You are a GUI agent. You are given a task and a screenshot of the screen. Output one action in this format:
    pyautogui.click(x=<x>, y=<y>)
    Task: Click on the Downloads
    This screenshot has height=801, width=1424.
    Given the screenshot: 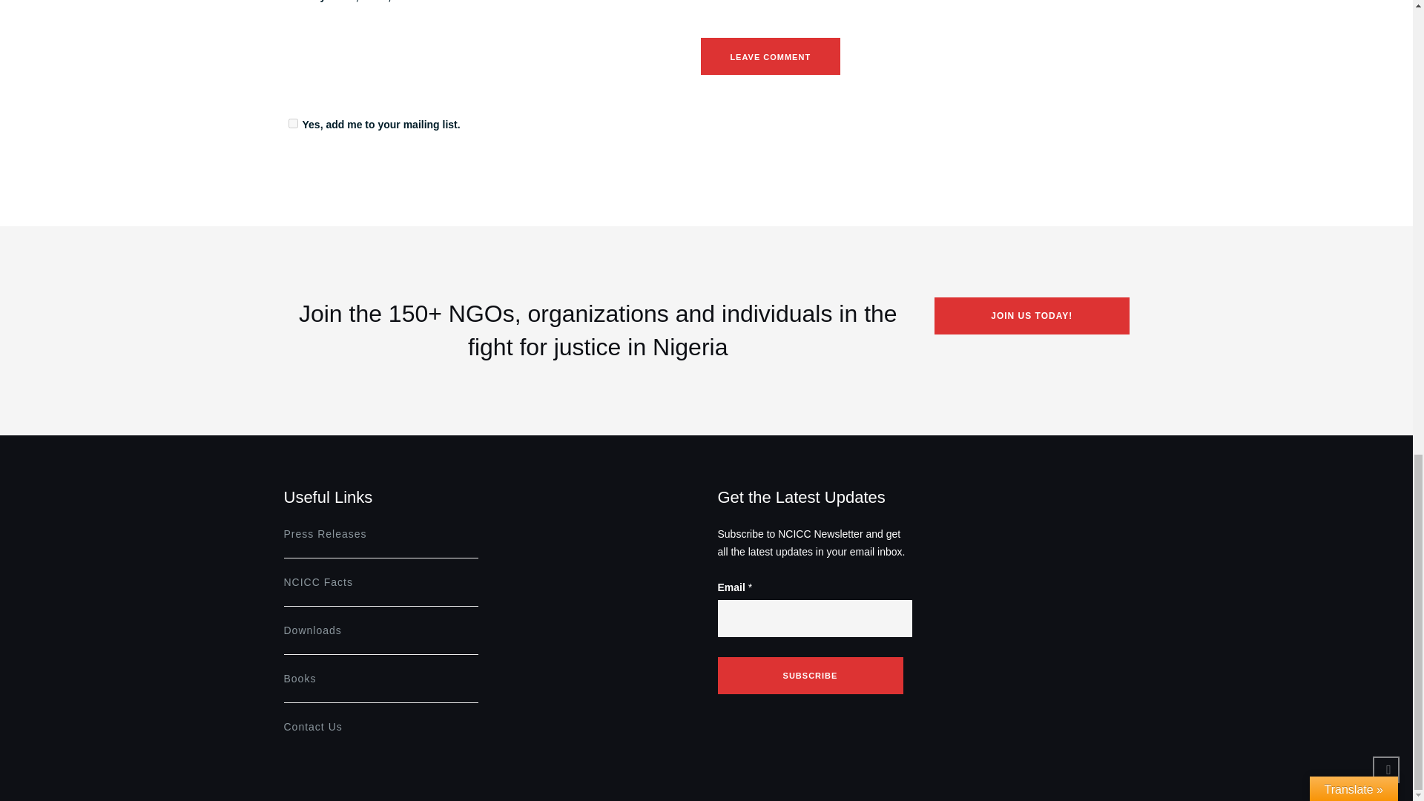 What is the action you would take?
    pyautogui.click(x=312, y=630)
    